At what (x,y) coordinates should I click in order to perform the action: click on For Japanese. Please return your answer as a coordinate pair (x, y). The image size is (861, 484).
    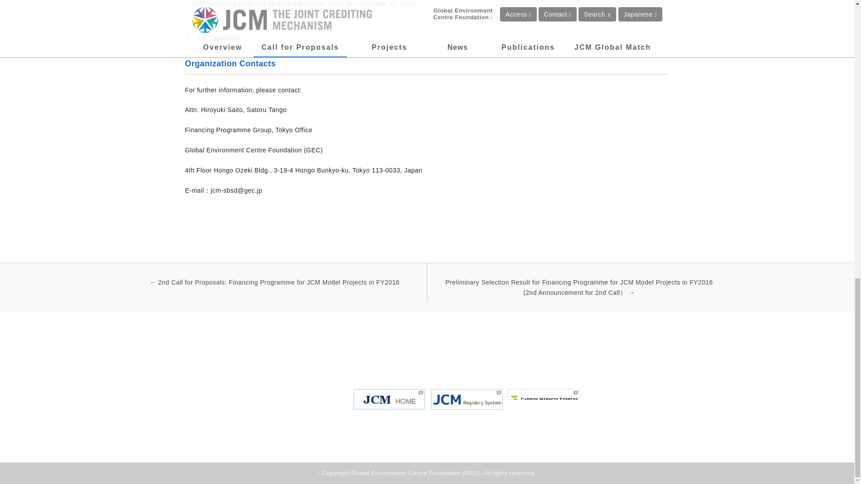
    Looking at the image, I should click on (218, 38).